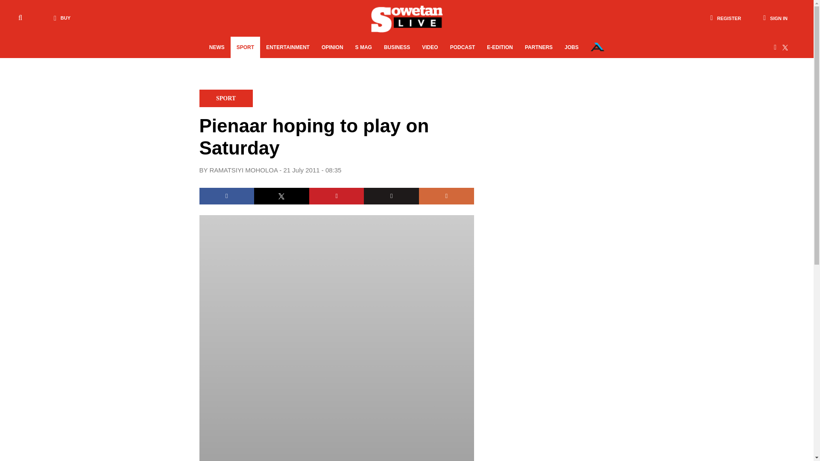  Describe the element at coordinates (571, 47) in the screenshot. I see `JOBS` at that location.